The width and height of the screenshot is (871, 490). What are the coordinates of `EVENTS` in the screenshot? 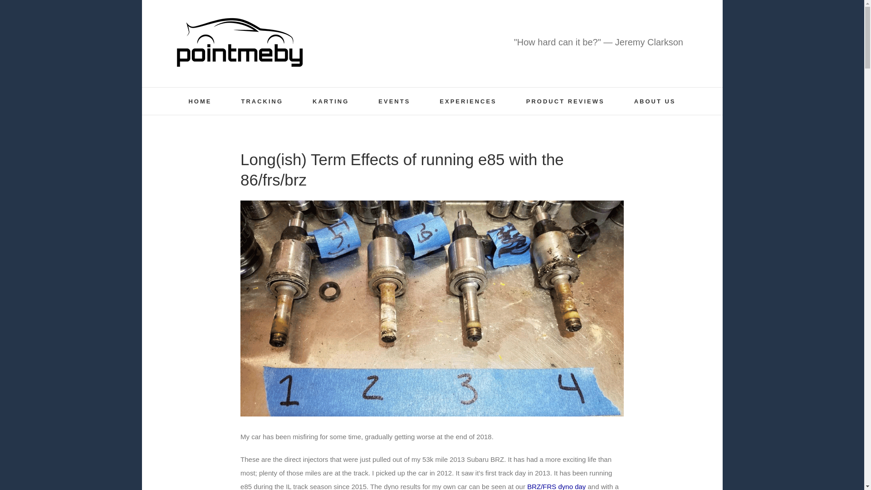 It's located at (394, 101).